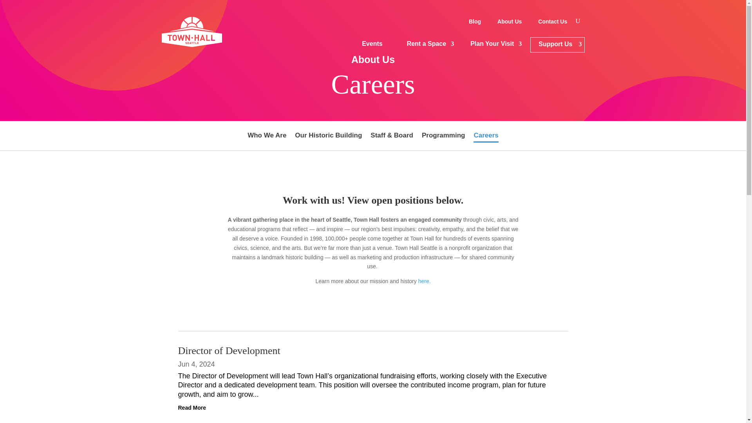  Describe the element at coordinates (427, 45) in the screenshot. I see `Rent a Space` at that location.